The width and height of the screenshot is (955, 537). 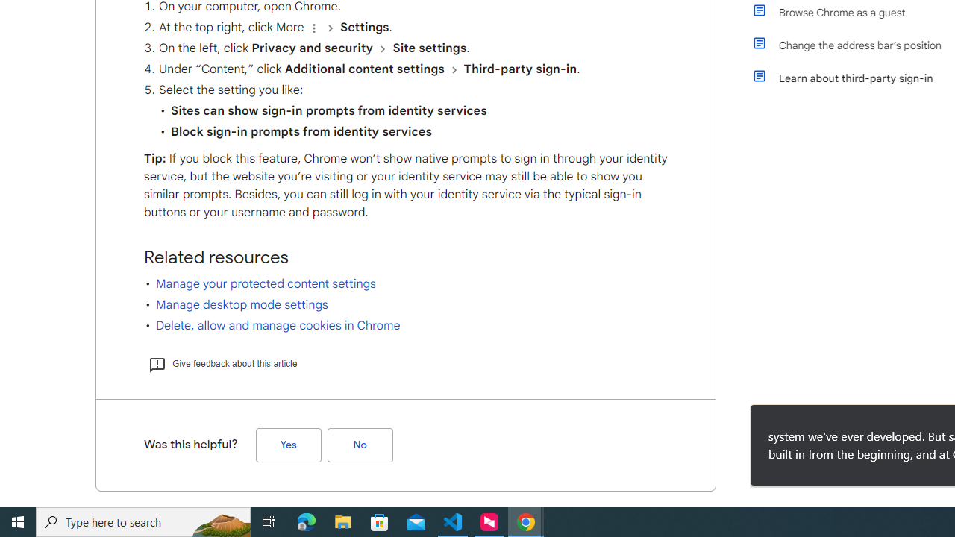 What do you see at coordinates (222, 363) in the screenshot?
I see `Give feedback about this article` at bounding box center [222, 363].